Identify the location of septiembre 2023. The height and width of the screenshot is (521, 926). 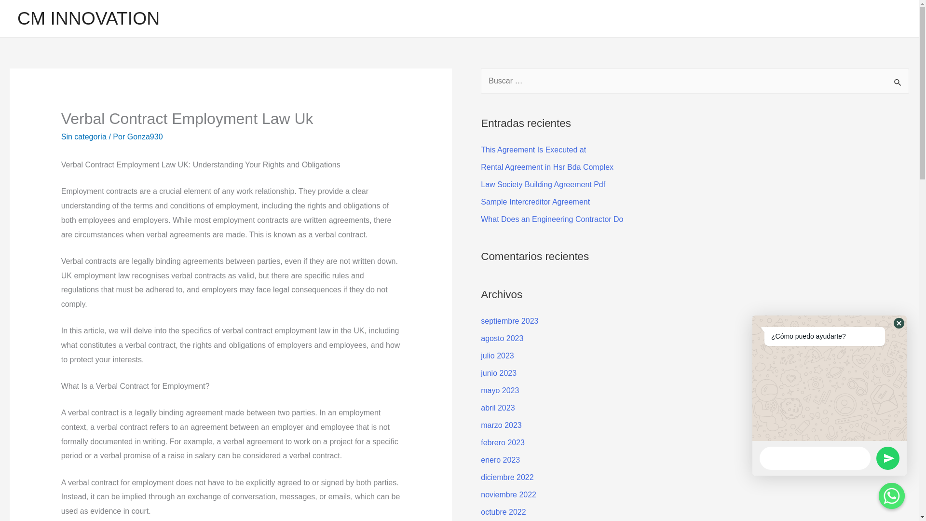
(509, 320).